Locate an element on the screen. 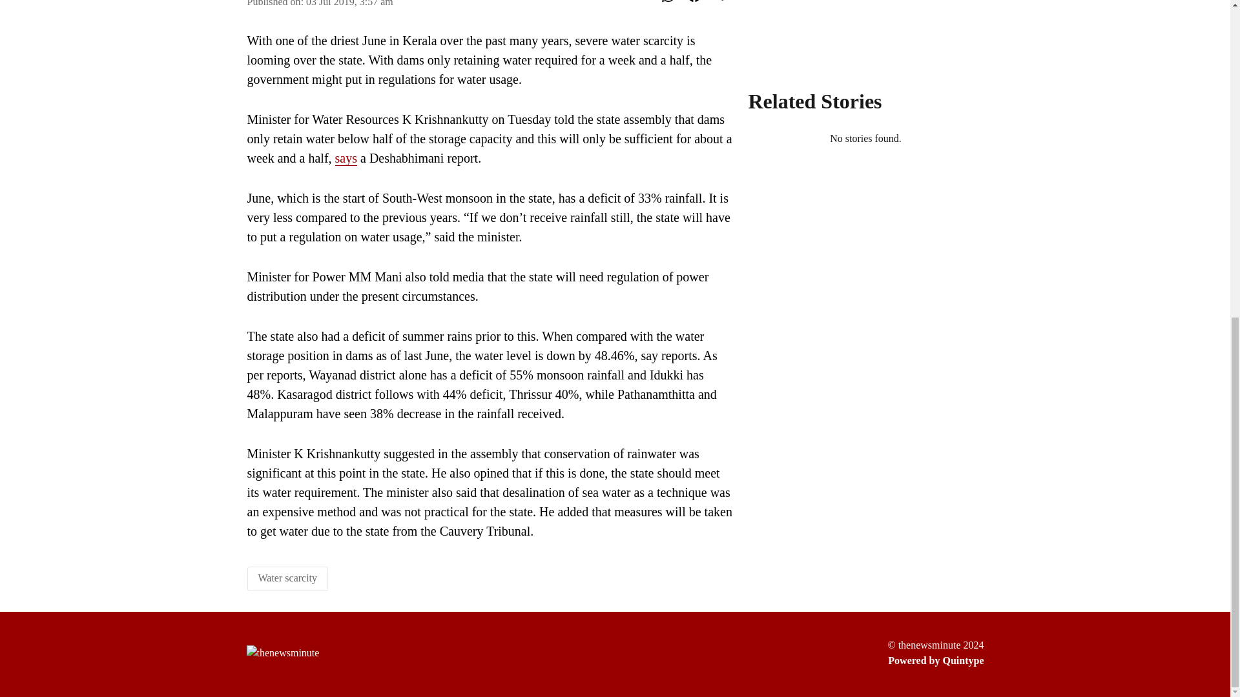 This screenshot has width=1240, height=697. Water scarcity is located at coordinates (287, 577).